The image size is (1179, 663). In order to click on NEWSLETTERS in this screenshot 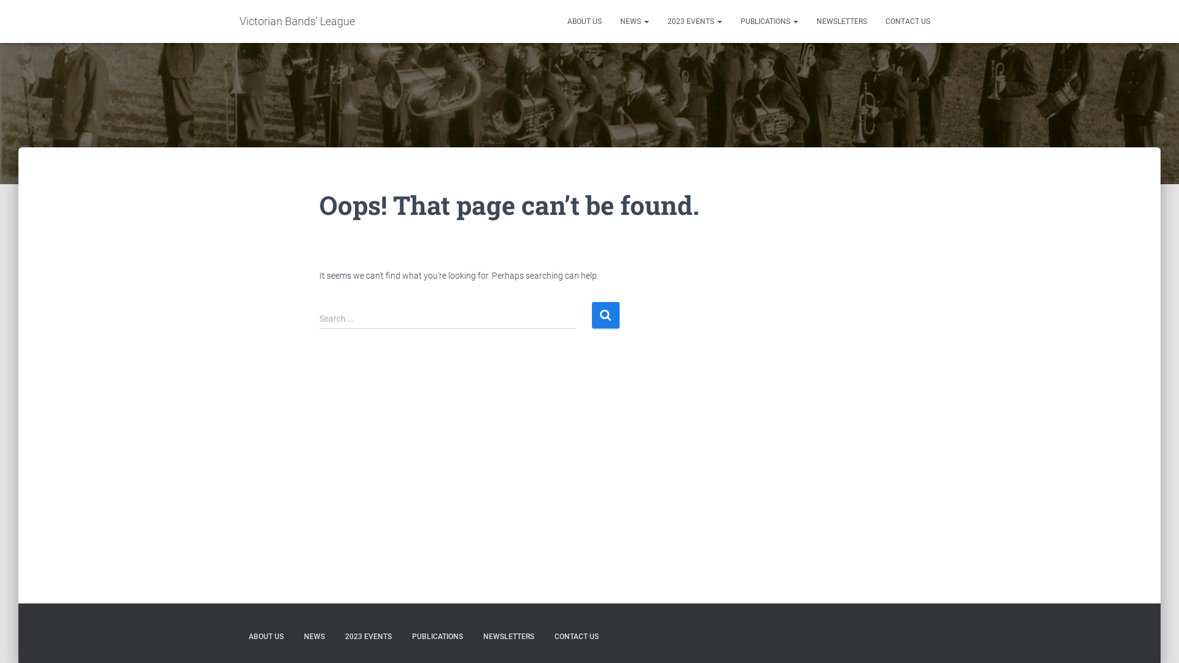, I will do `click(842, 21)`.